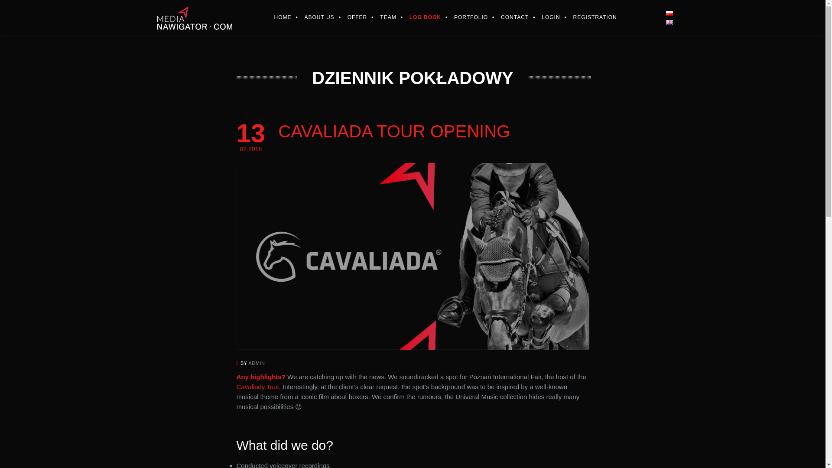 This screenshot has height=468, width=832. What do you see at coordinates (313, 17) in the screenshot?
I see `ABOUT US` at bounding box center [313, 17].